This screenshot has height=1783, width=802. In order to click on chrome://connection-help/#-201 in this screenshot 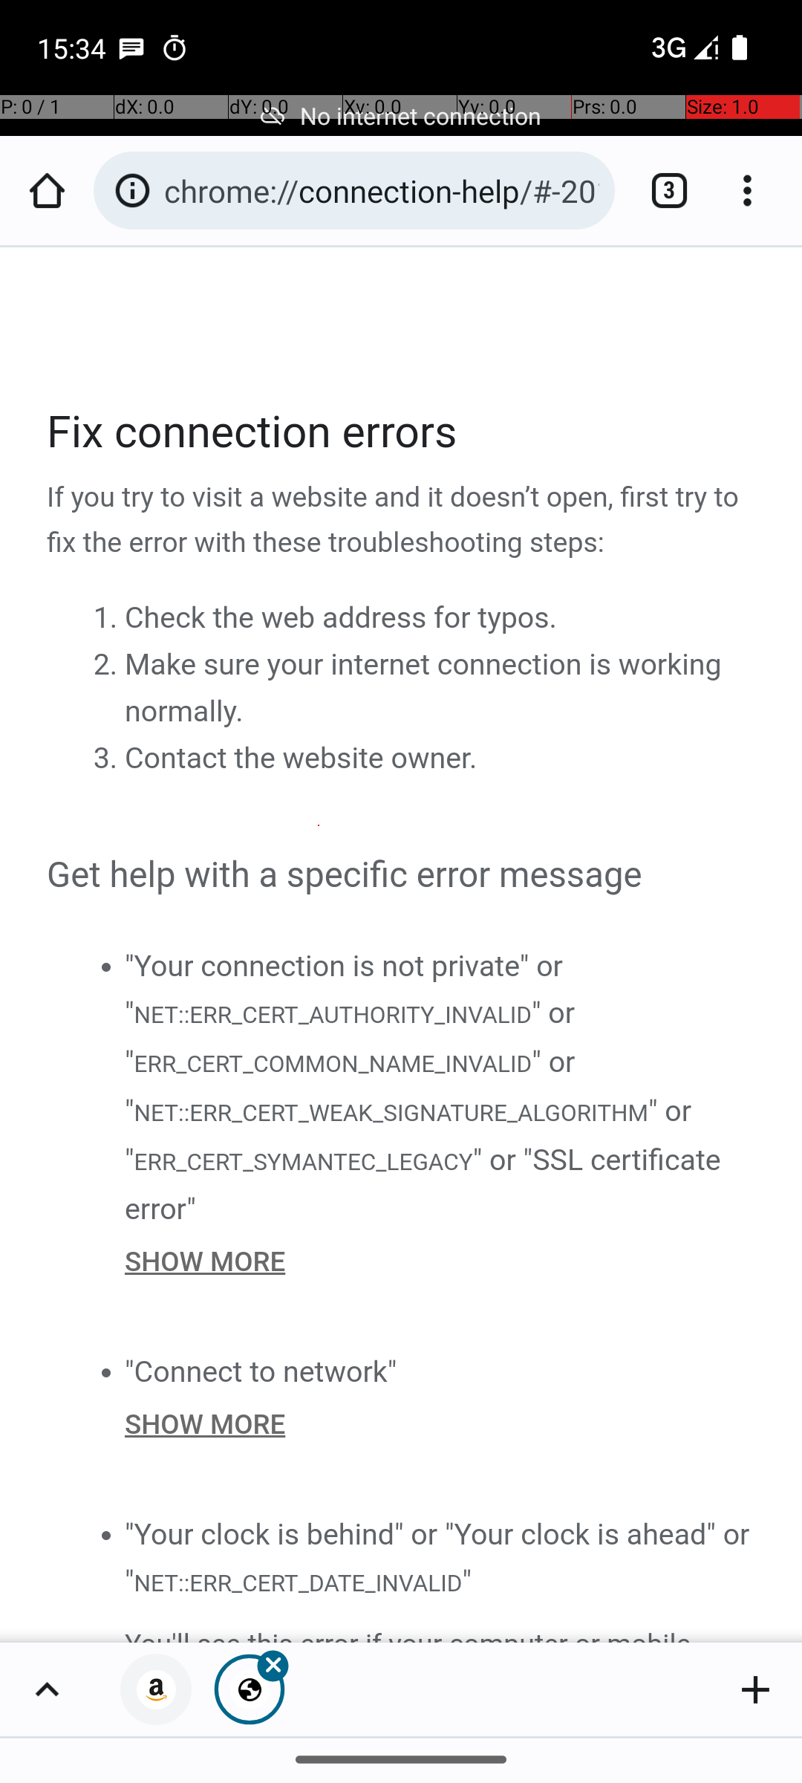, I will do `click(382, 190)`.